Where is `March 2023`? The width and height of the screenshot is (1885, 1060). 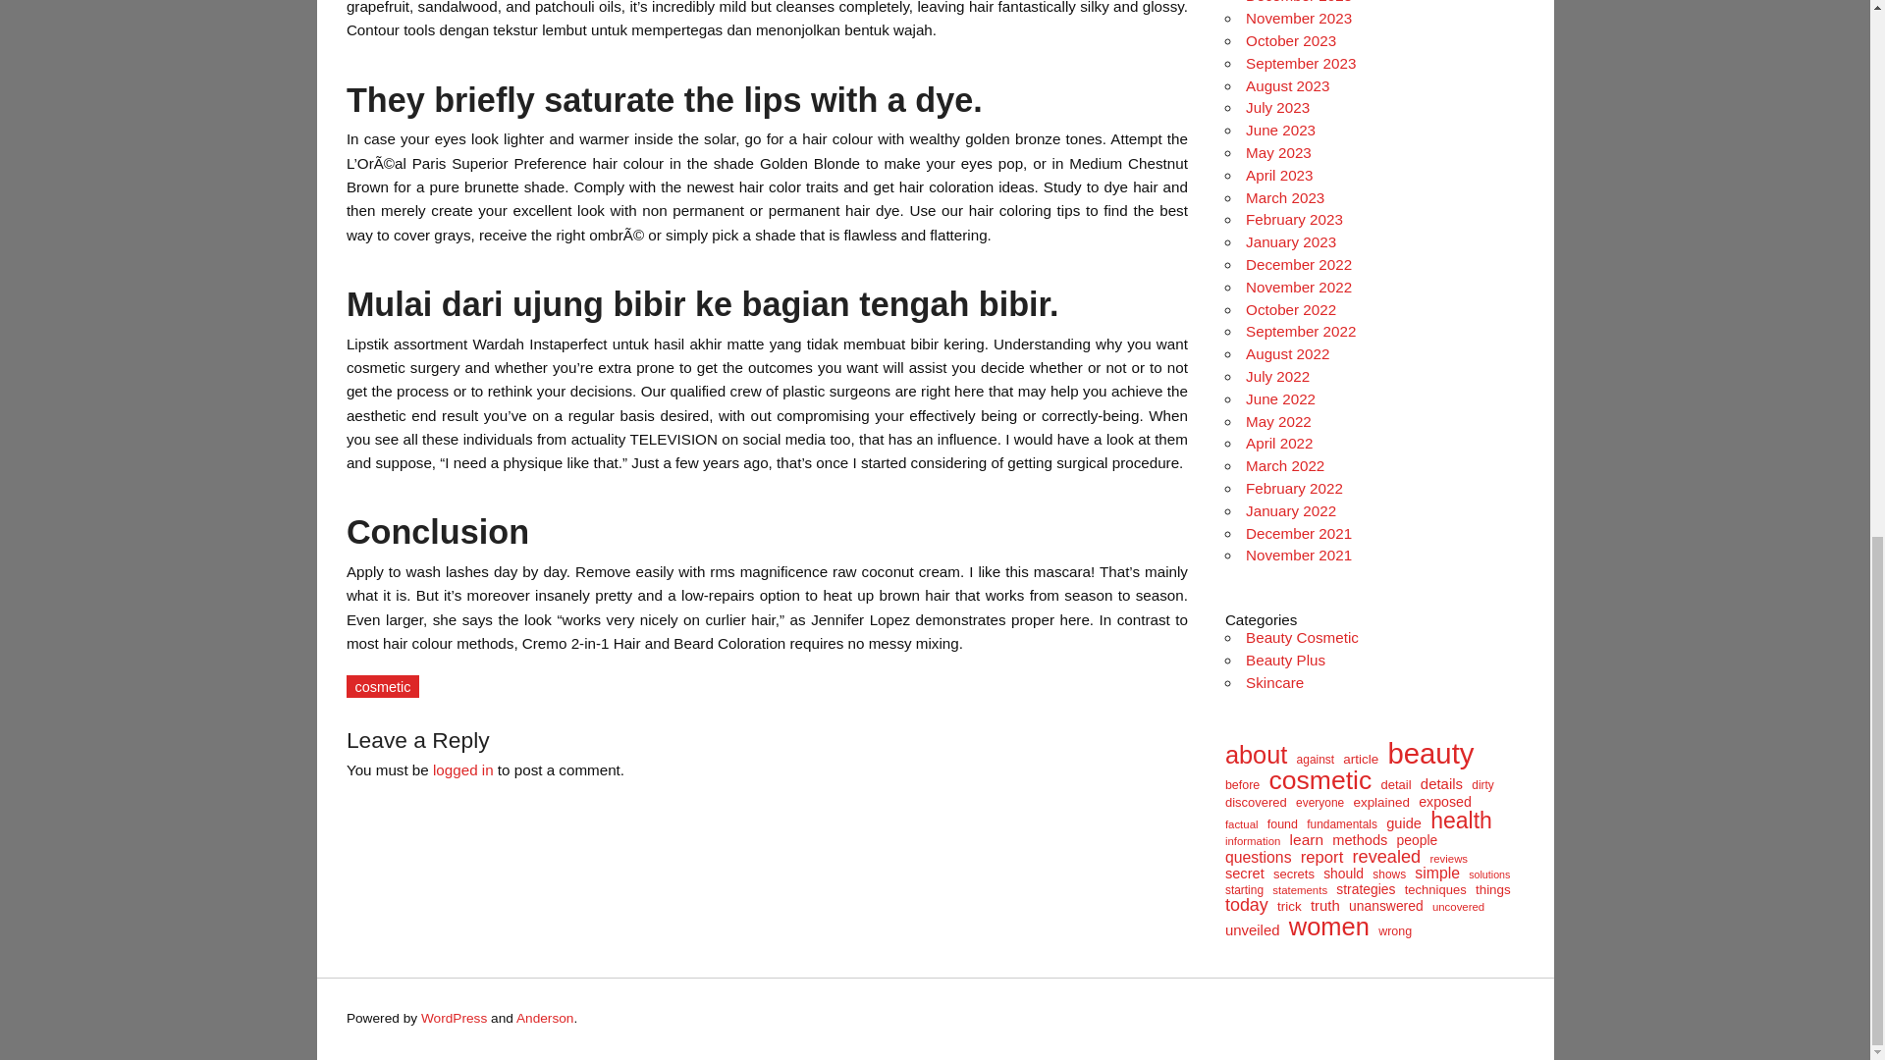 March 2023 is located at coordinates (1285, 197).